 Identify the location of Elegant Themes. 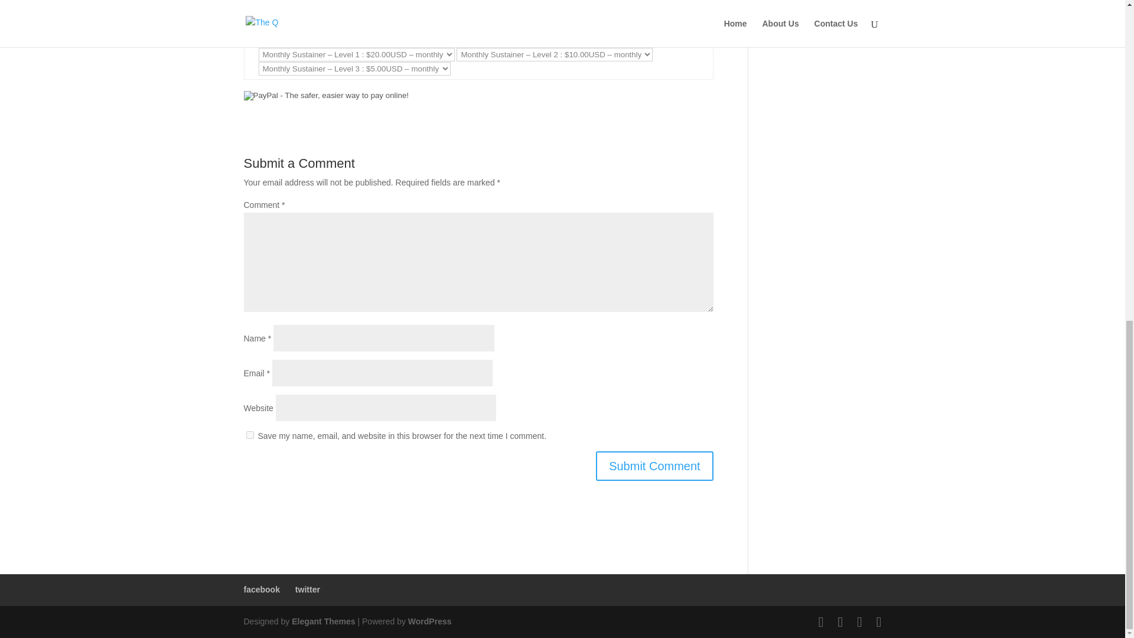
(322, 621).